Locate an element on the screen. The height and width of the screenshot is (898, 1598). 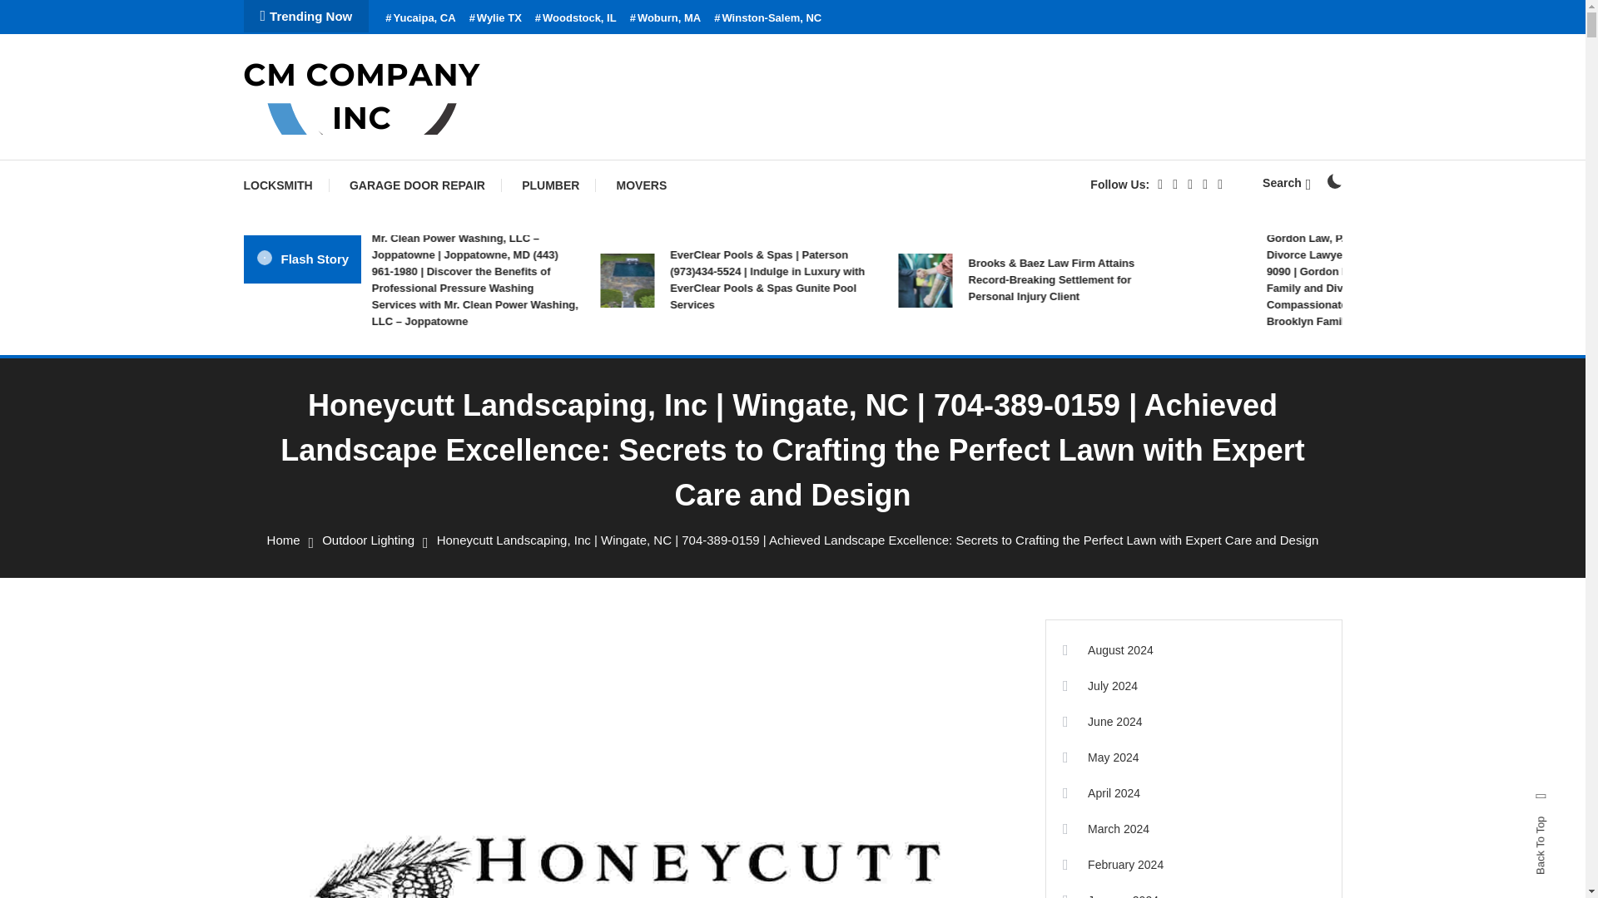
Wylie TX is located at coordinates (496, 18).